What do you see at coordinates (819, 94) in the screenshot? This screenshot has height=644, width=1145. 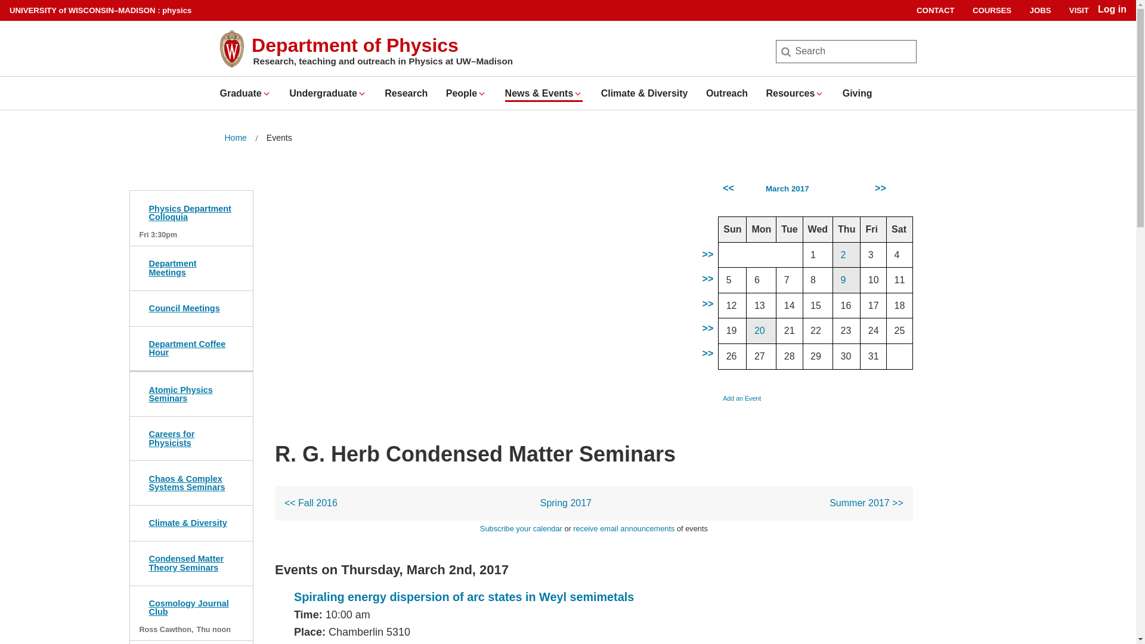 I see `Expand` at bounding box center [819, 94].